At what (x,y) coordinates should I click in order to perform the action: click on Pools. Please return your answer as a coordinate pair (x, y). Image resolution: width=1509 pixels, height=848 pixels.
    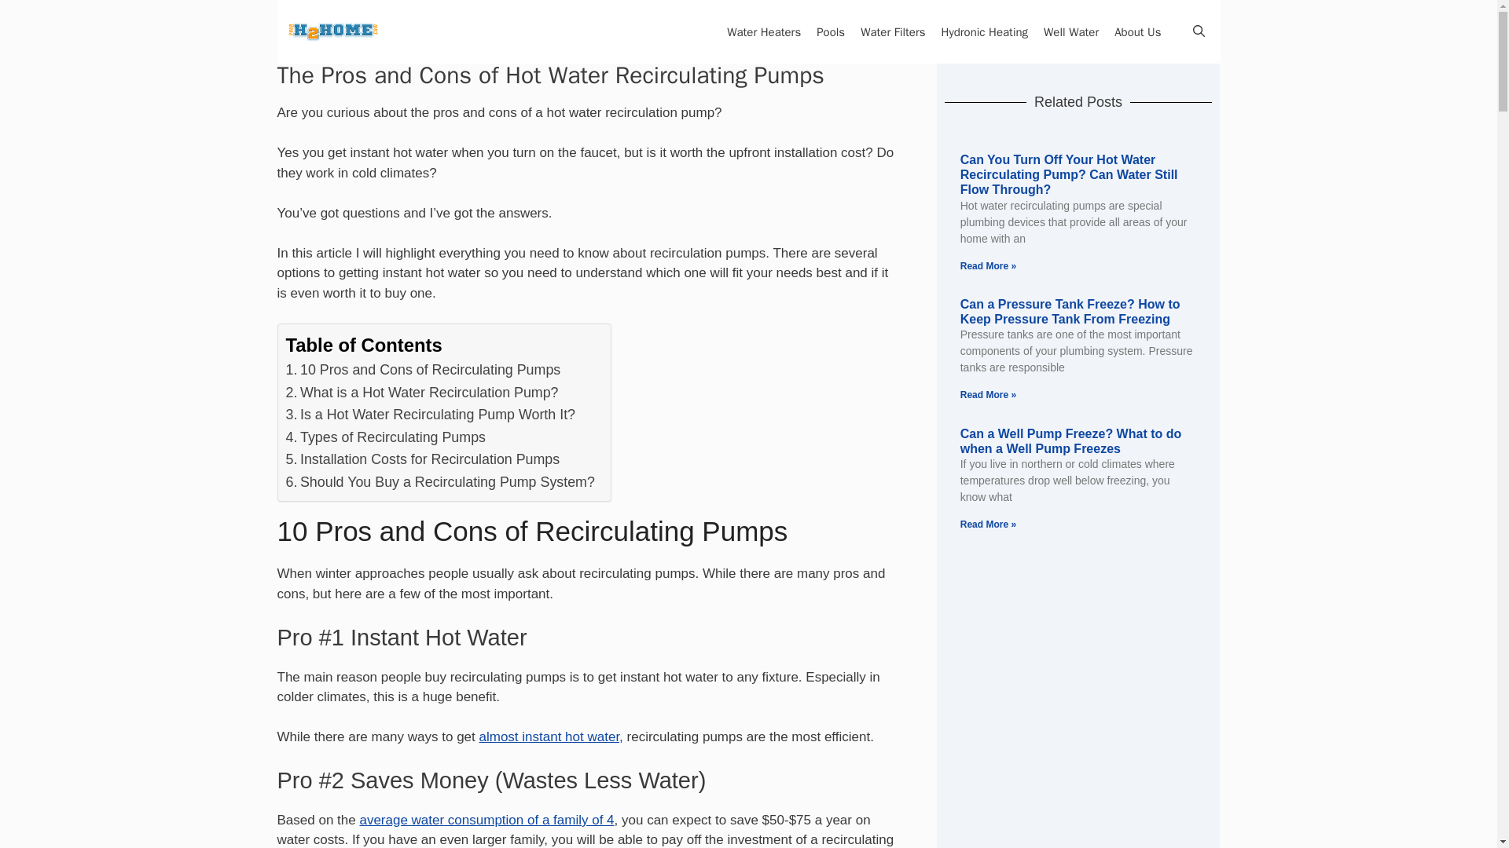
    Looking at the image, I should click on (823, 31).